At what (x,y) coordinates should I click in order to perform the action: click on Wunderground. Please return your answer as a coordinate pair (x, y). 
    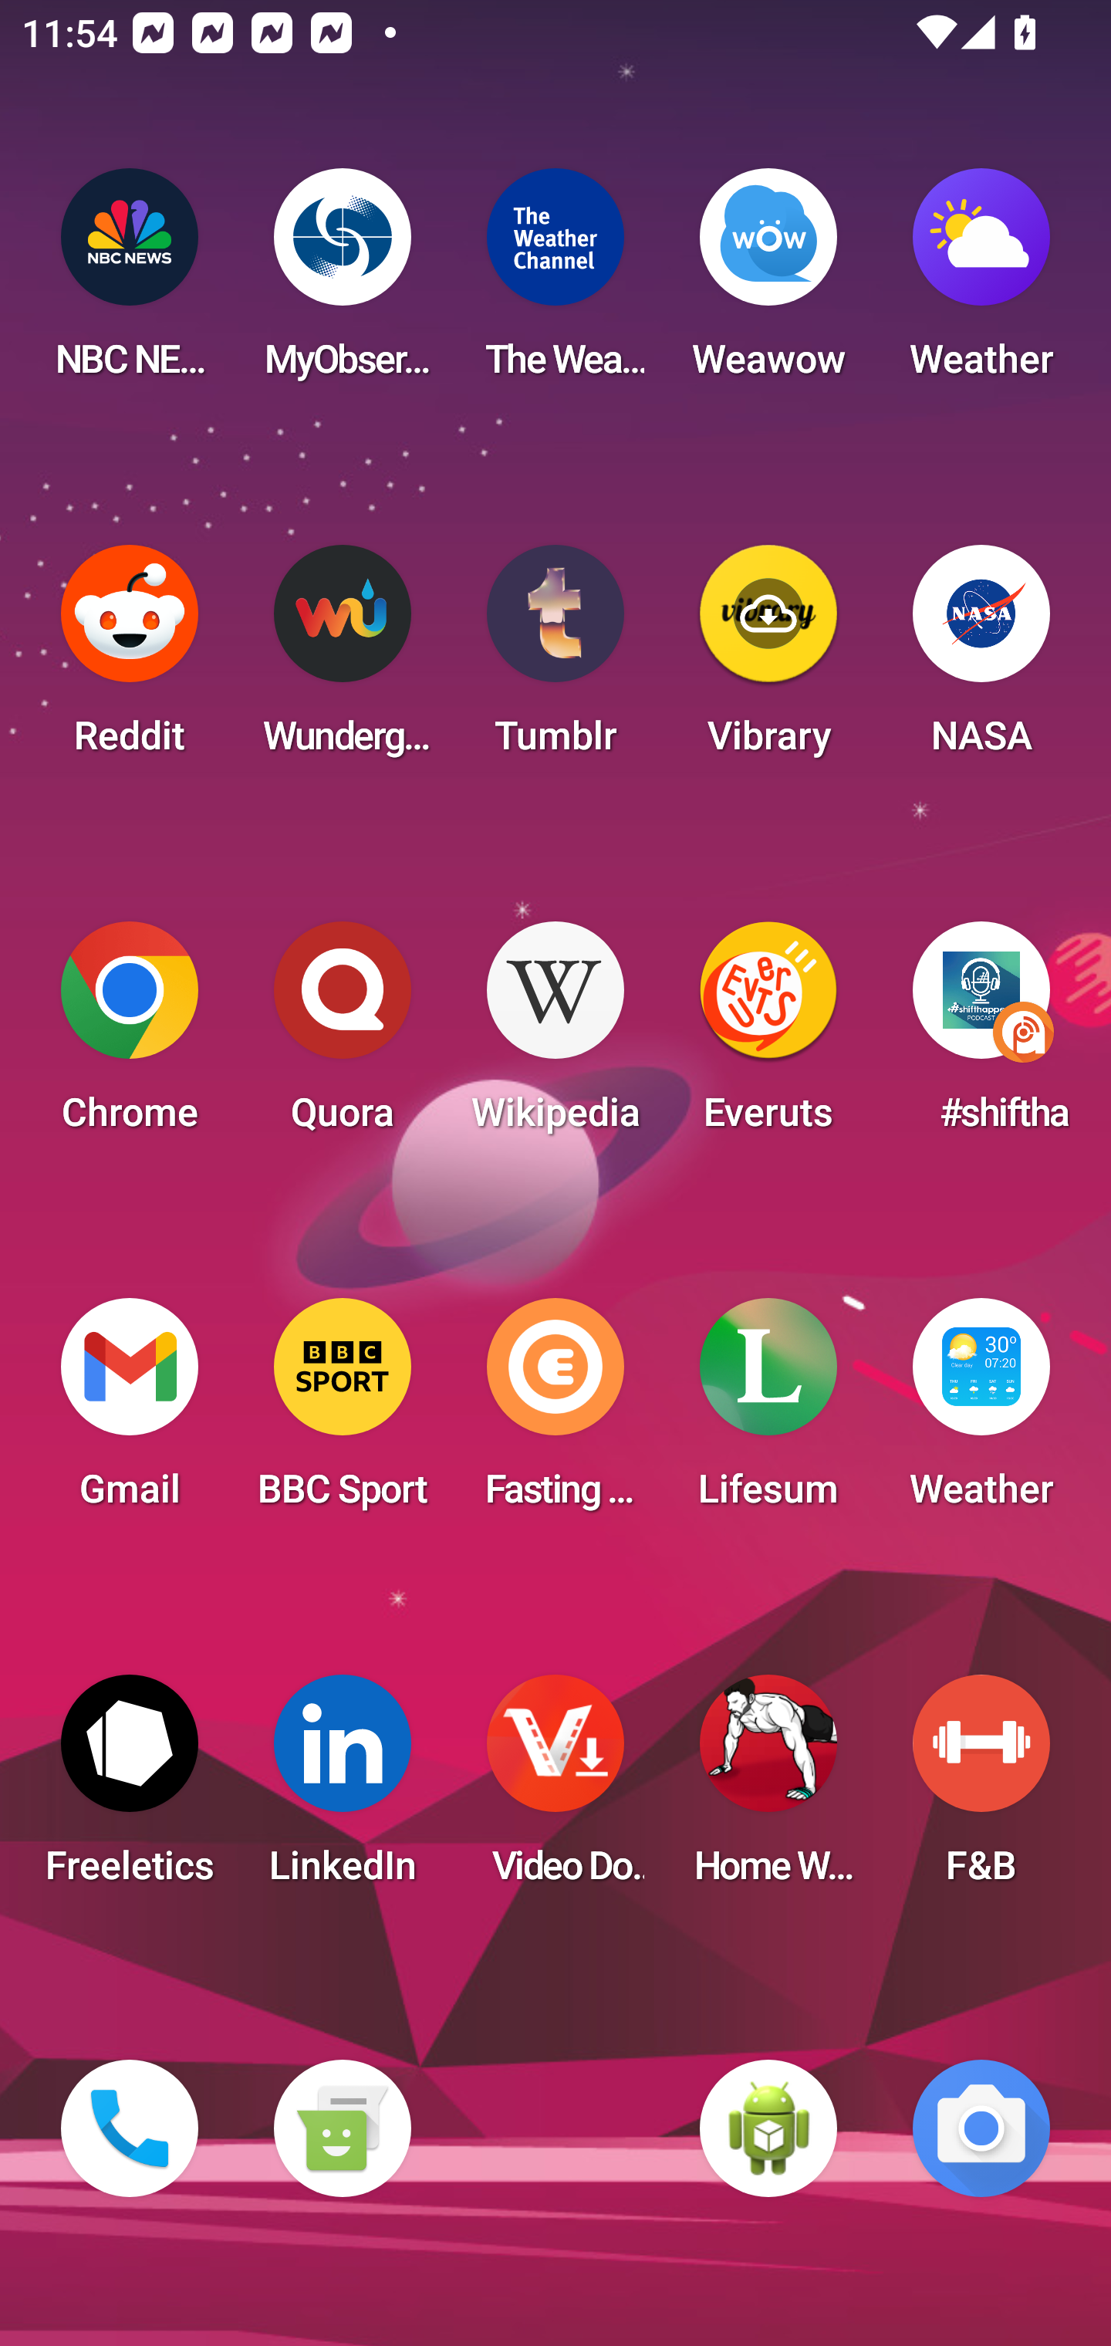
    Looking at the image, I should click on (342, 659).